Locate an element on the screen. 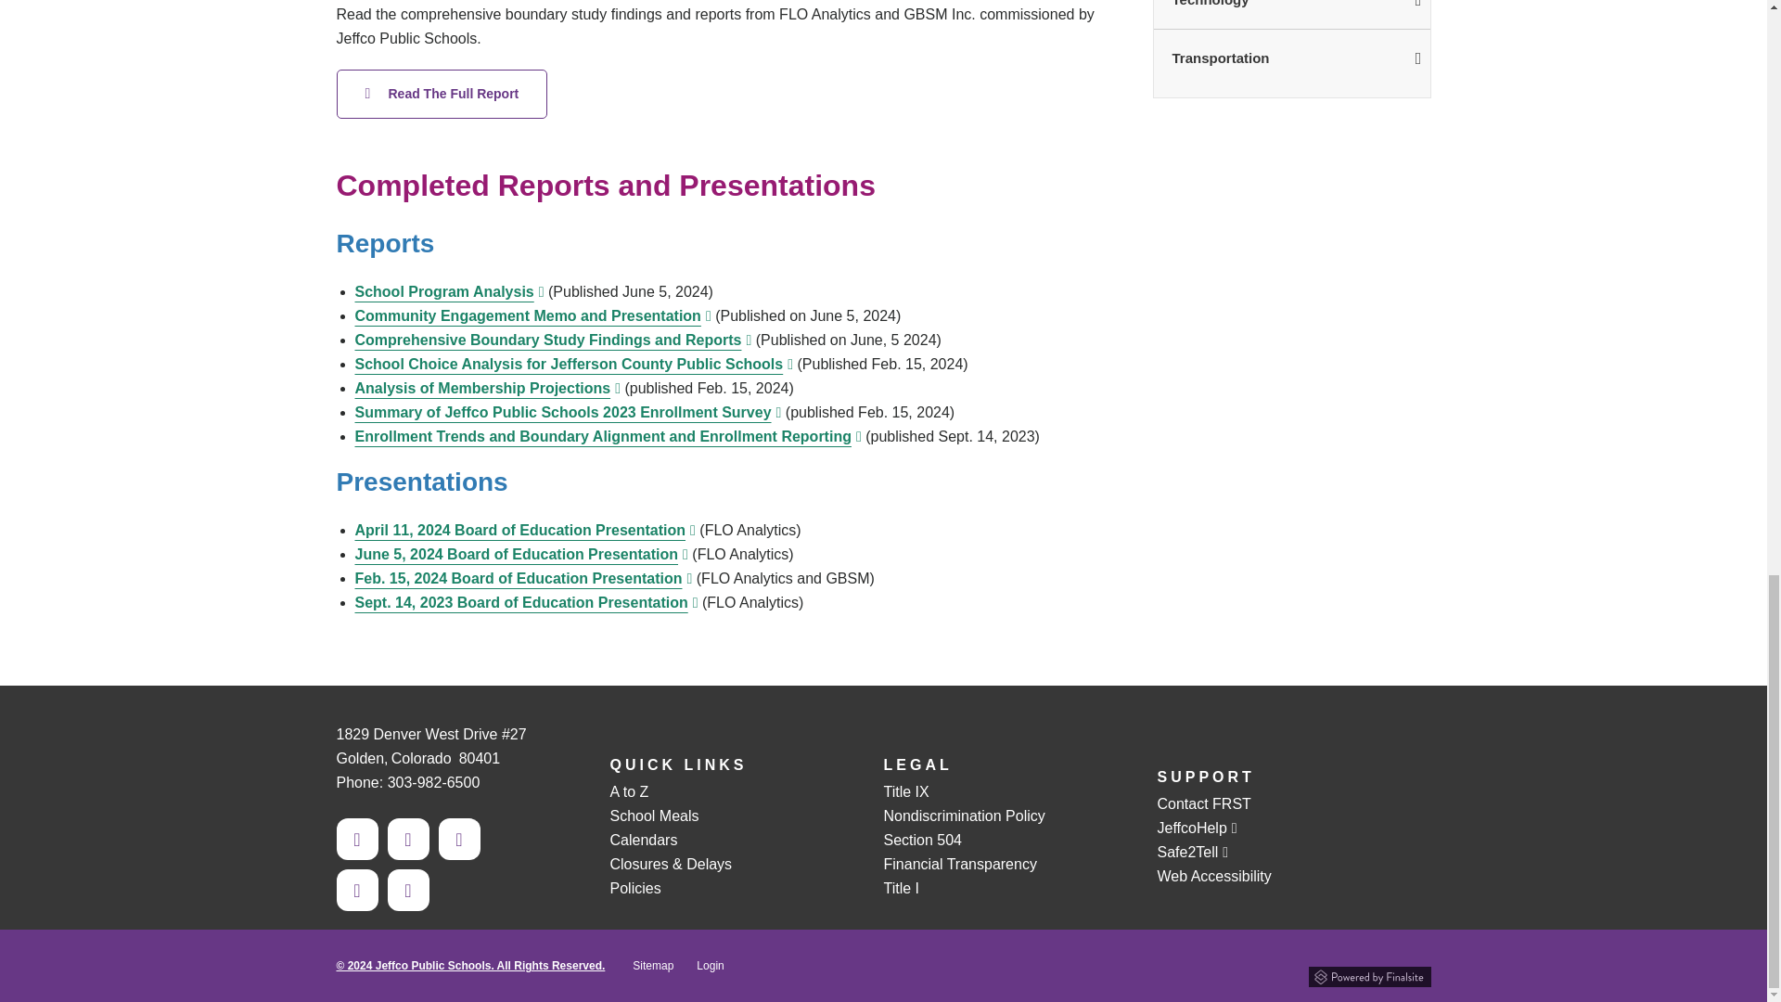 The width and height of the screenshot is (1781, 1002). Powered by Finalsite opens in a new window is located at coordinates (1368, 974).